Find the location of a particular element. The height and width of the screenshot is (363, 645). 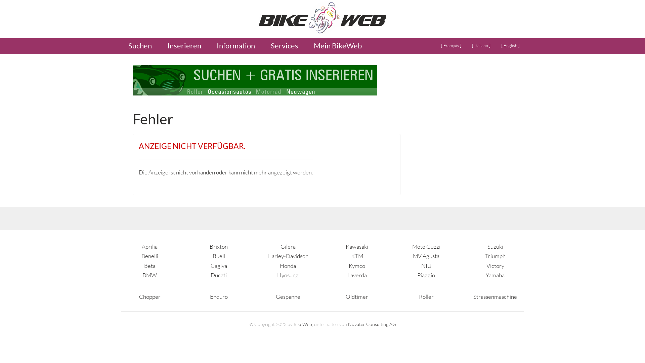

Services is located at coordinates (284, 46).